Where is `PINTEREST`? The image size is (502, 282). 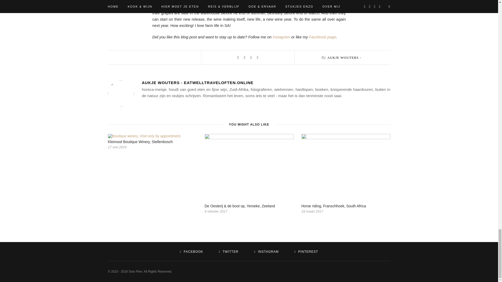 PINTEREST is located at coordinates (306, 251).